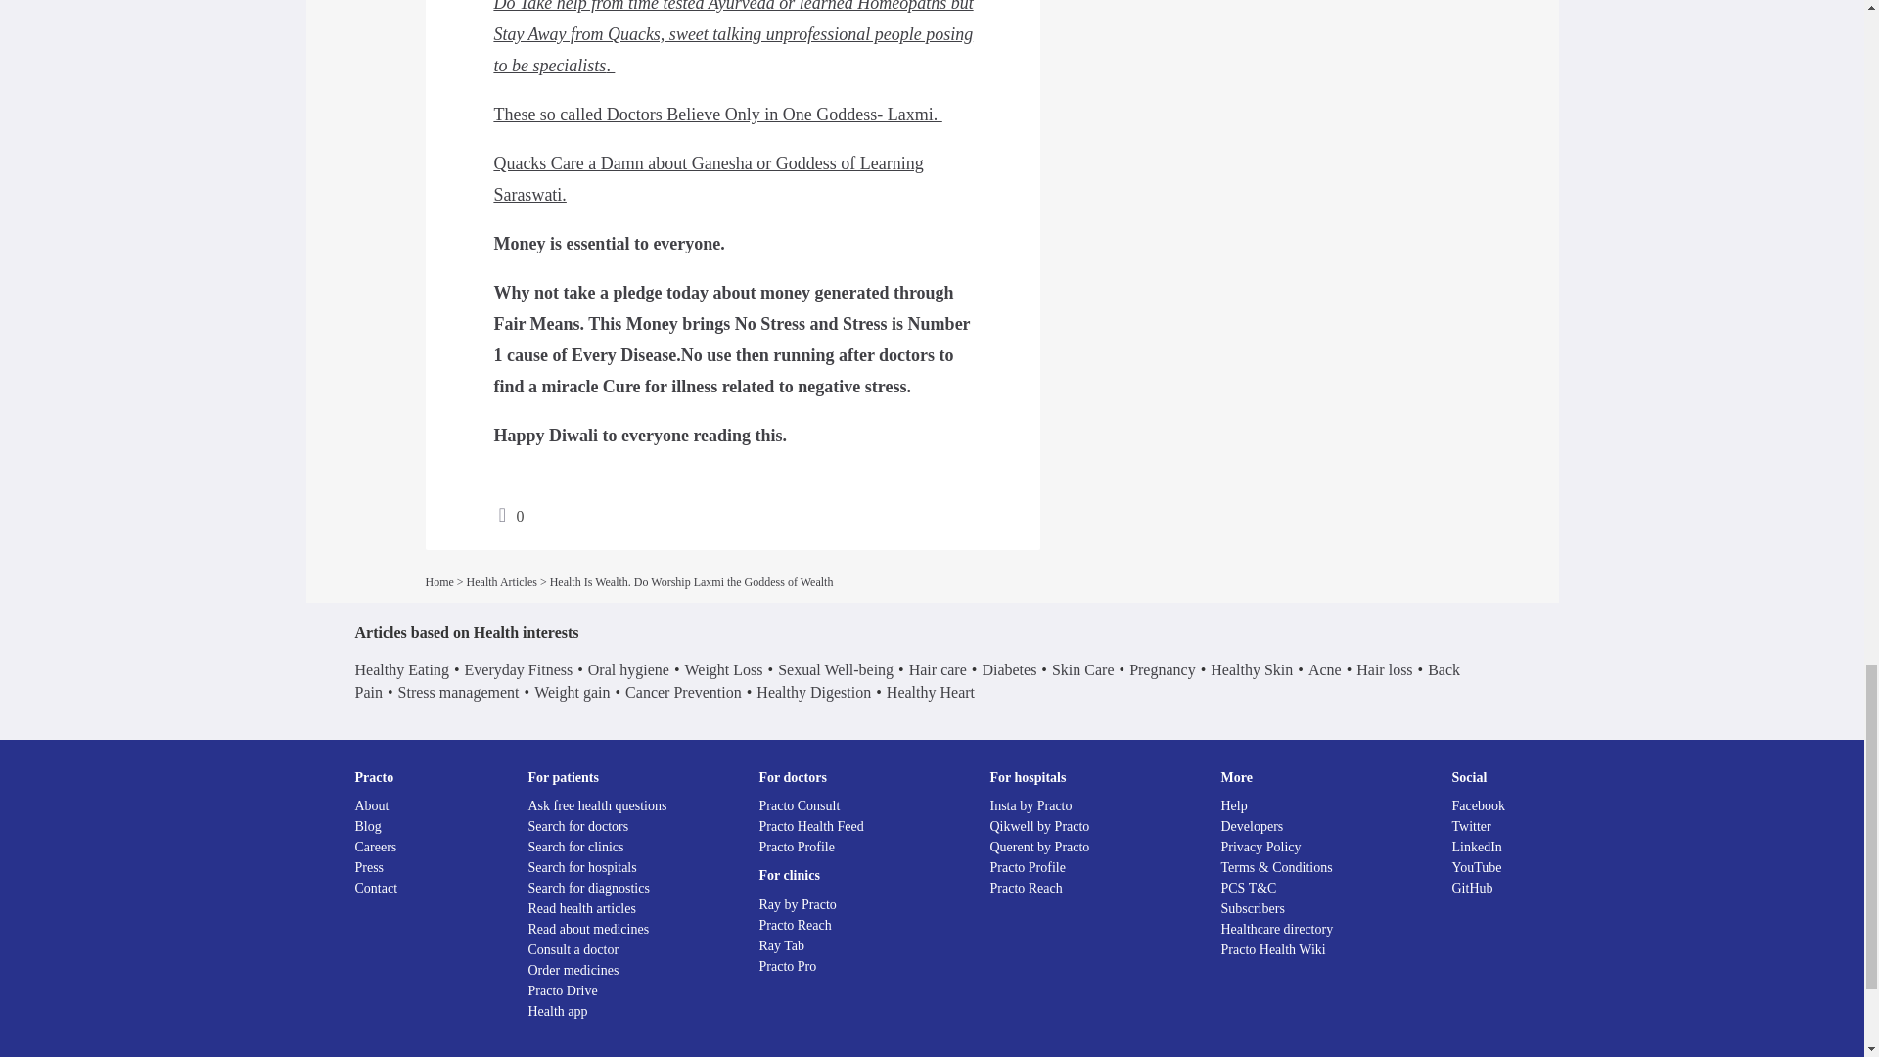 The width and height of the screenshot is (1879, 1057). What do you see at coordinates (401, 669) in the screenshot?
I see `Healthy Eating` at bounding box center [401, 669].